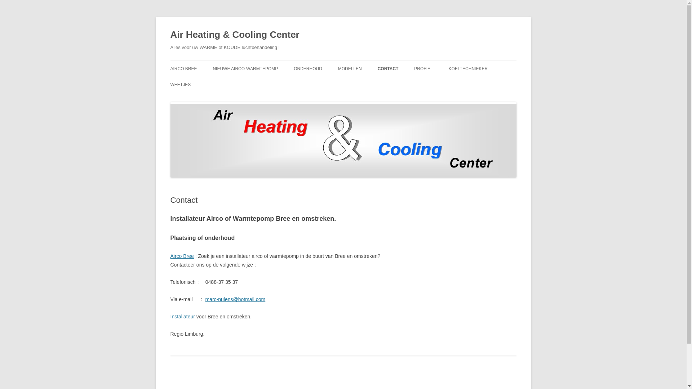 The height and width of the screenshot is (389, 692). I want to click on Airco Bree, so click(182, 256).